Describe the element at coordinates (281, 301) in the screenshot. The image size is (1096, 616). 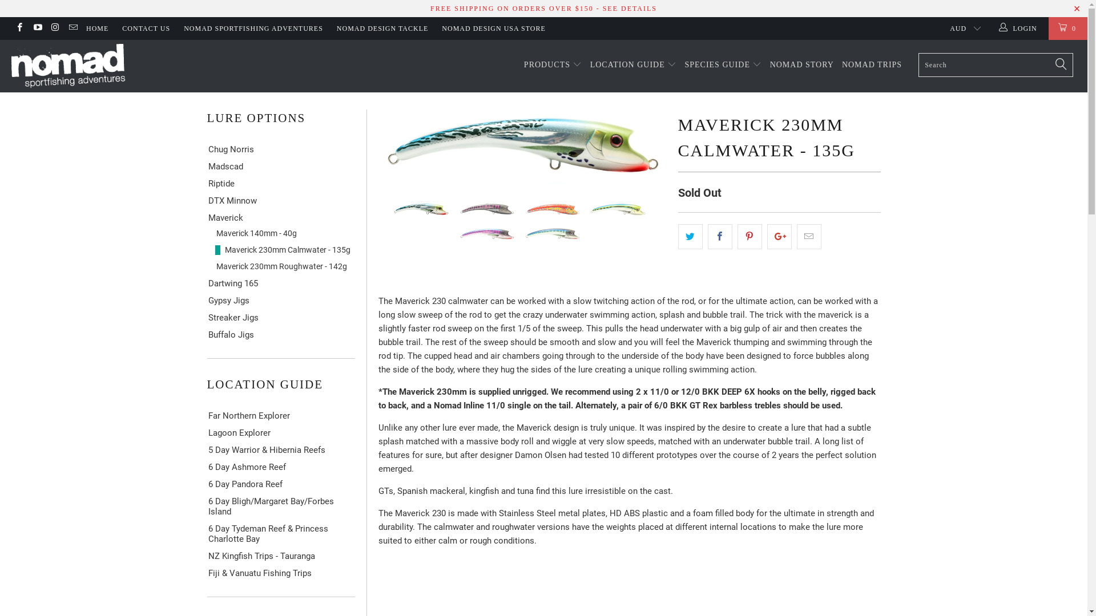
I see `Gypsy Jigs` at that location.